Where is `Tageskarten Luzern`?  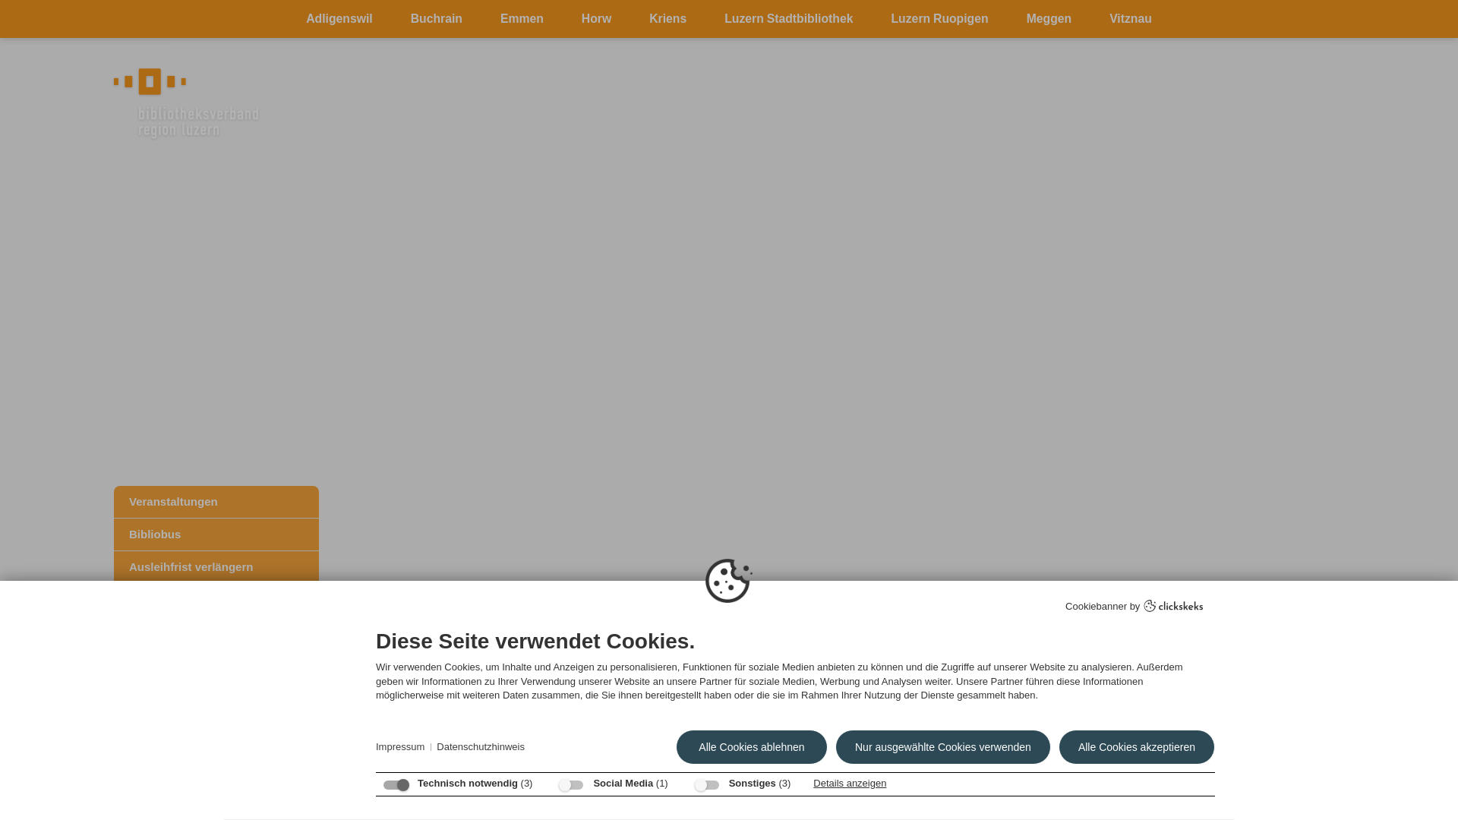 Tageskarten Luzern is located at coordinates (216, 698).